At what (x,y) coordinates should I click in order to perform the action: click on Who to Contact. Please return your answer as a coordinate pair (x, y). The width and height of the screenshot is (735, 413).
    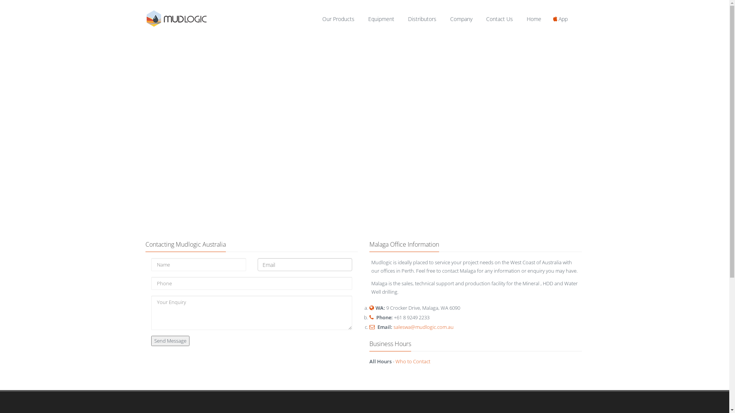
    Looking at the image, I should click on (413, 361).